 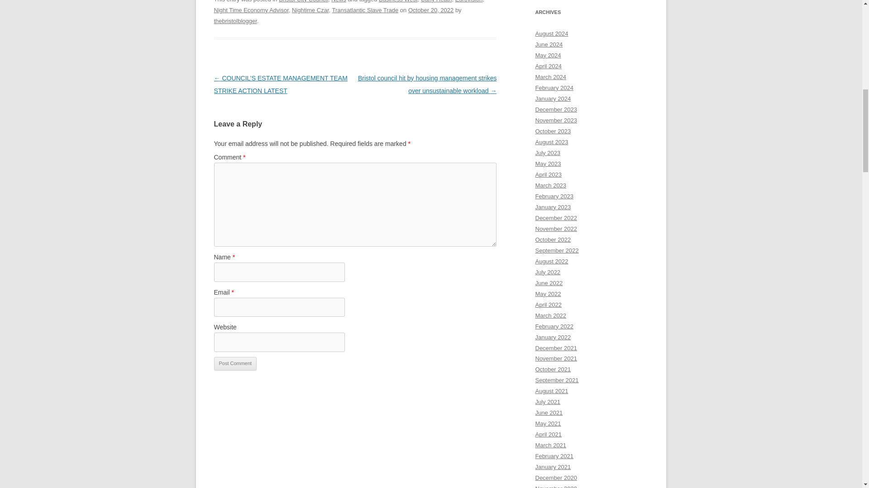 I want to click on Business West, so click(x=398, y=1).